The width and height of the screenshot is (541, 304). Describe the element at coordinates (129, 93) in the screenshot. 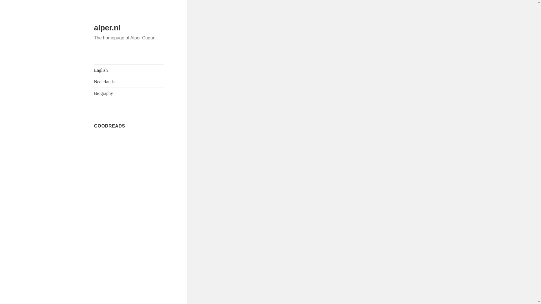

I see `Biography` at that location.